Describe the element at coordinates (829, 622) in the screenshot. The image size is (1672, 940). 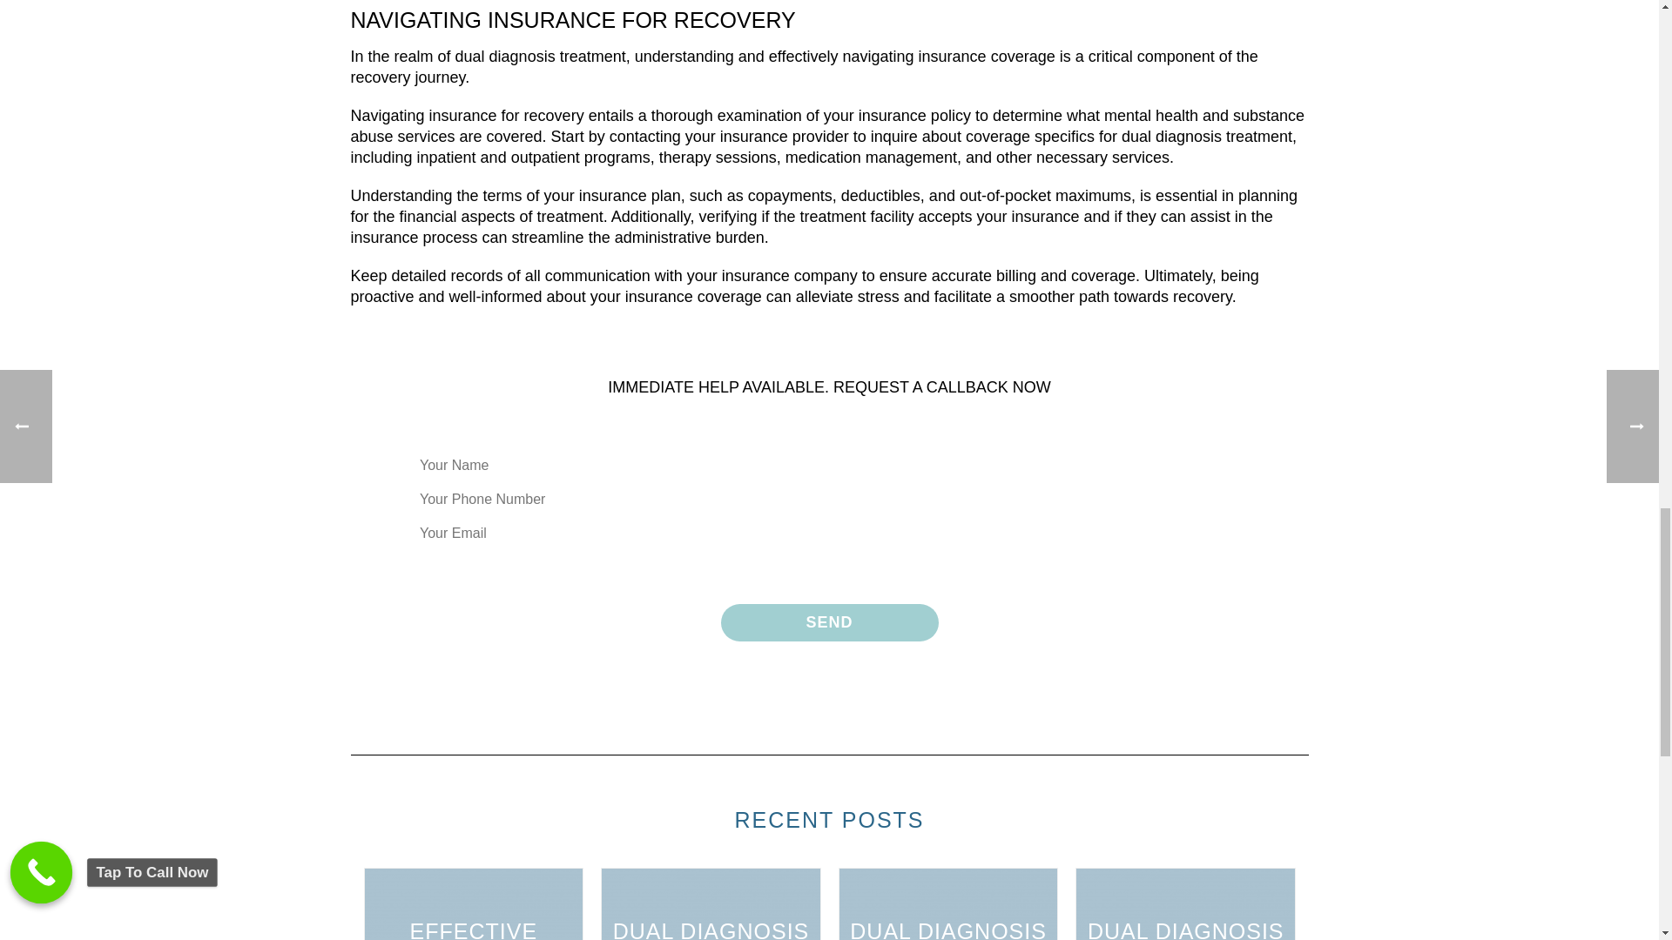
I see `Send` at that location.